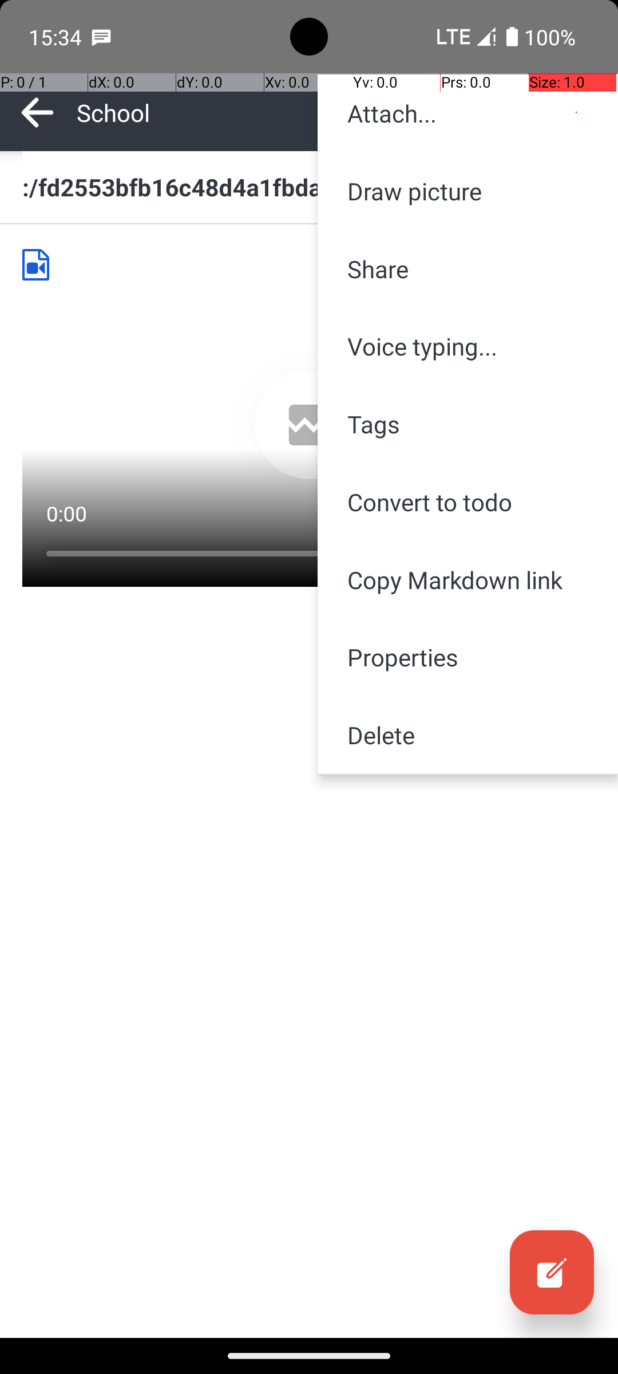  What do you see at coordinates (415, 514) in the screenshot?
I see `mute` at bounding box center [415, 514].